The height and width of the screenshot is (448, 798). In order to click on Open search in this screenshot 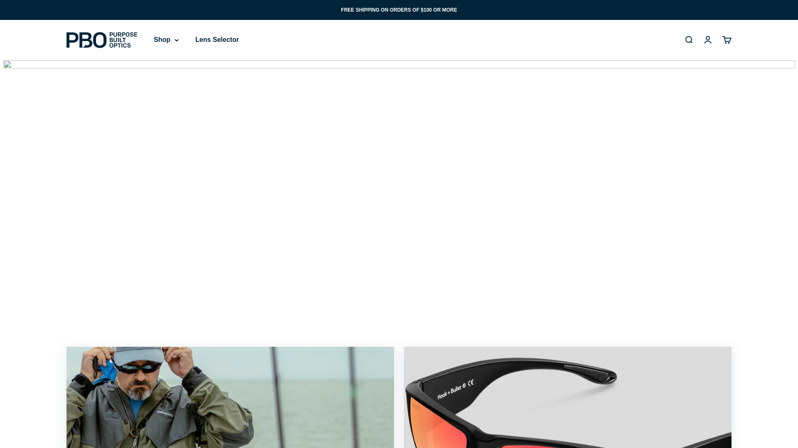, I will do `click(727, 40)`.